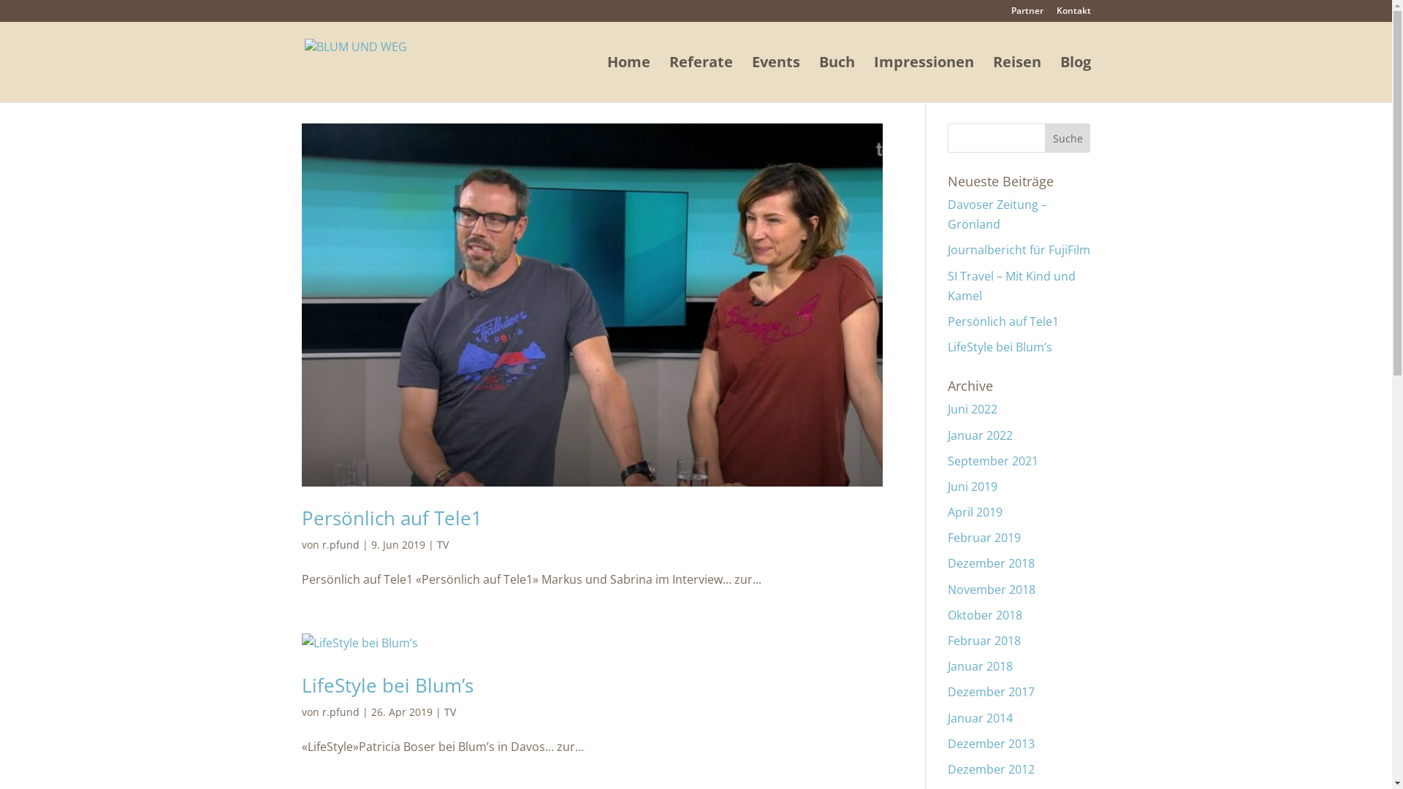 Image resolution: width=1403 pixels, height=789 pixels. What do you see at coordinates (1027, 15) in the screenshot?
I see `Partner` at bounding box center [1027, 15].